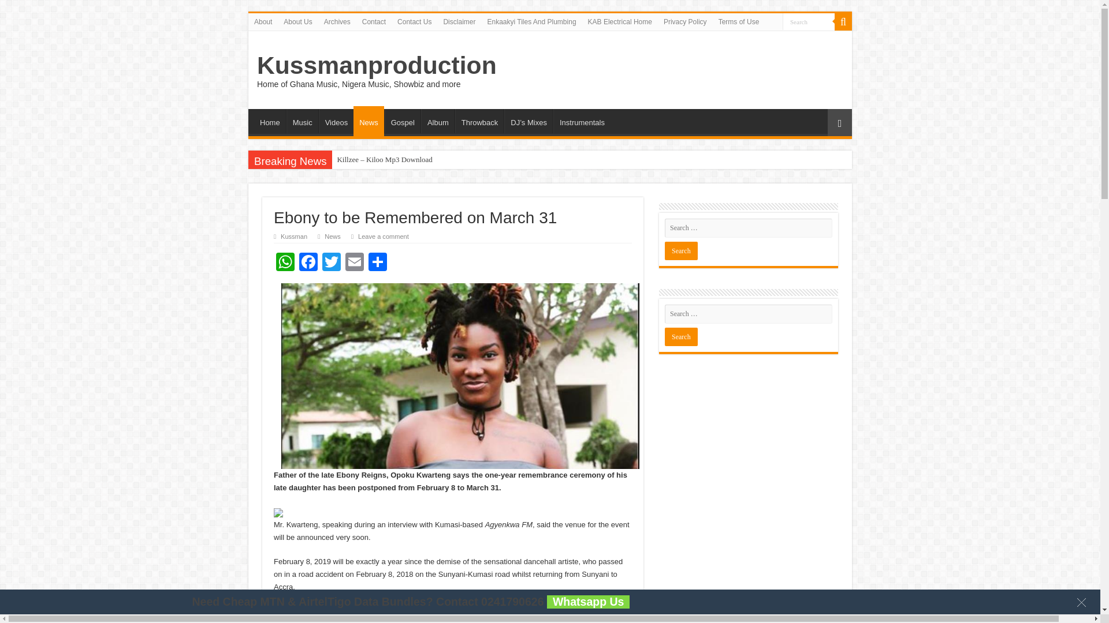 Image resolution: width=1109 pixels, height=623 pixels. What do you see at coordinates (680, 337) in the screenshot?
I see `Search` at bounding box center [680, 337].